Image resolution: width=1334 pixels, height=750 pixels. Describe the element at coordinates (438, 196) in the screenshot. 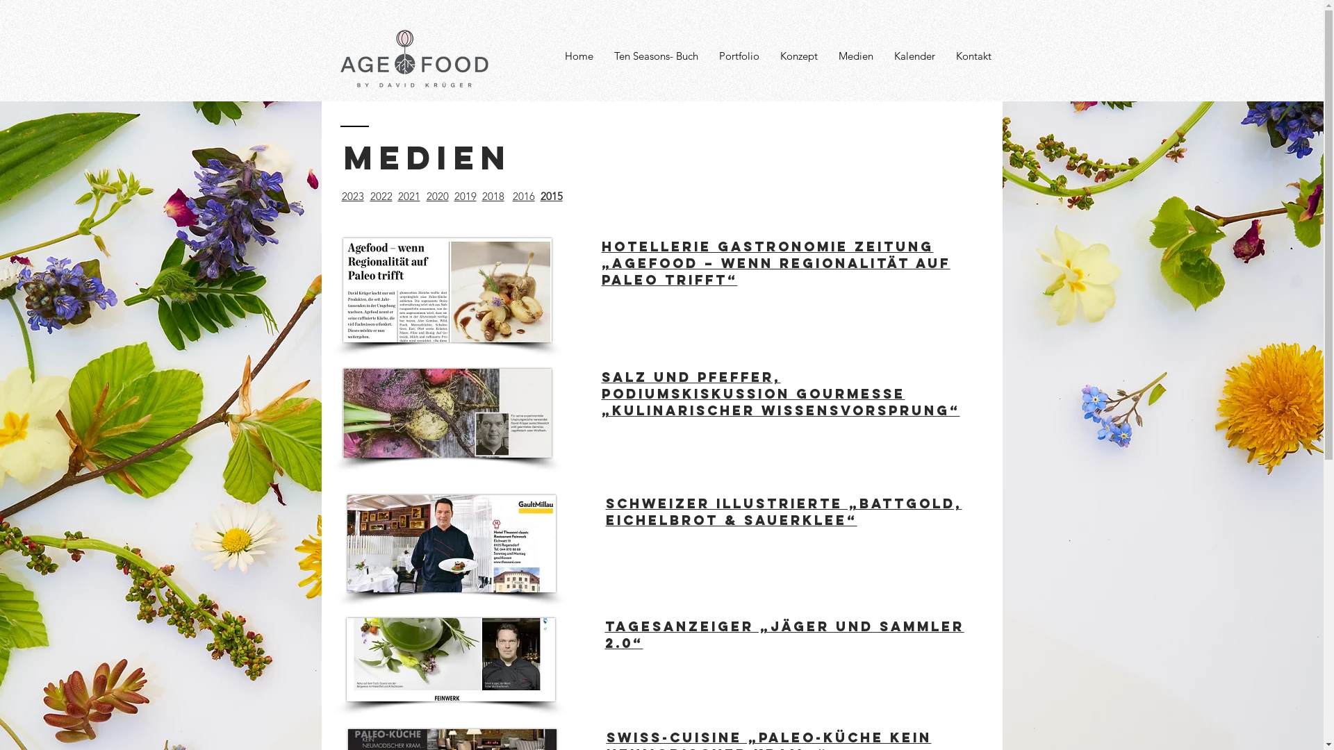

I see `2020` at that location.